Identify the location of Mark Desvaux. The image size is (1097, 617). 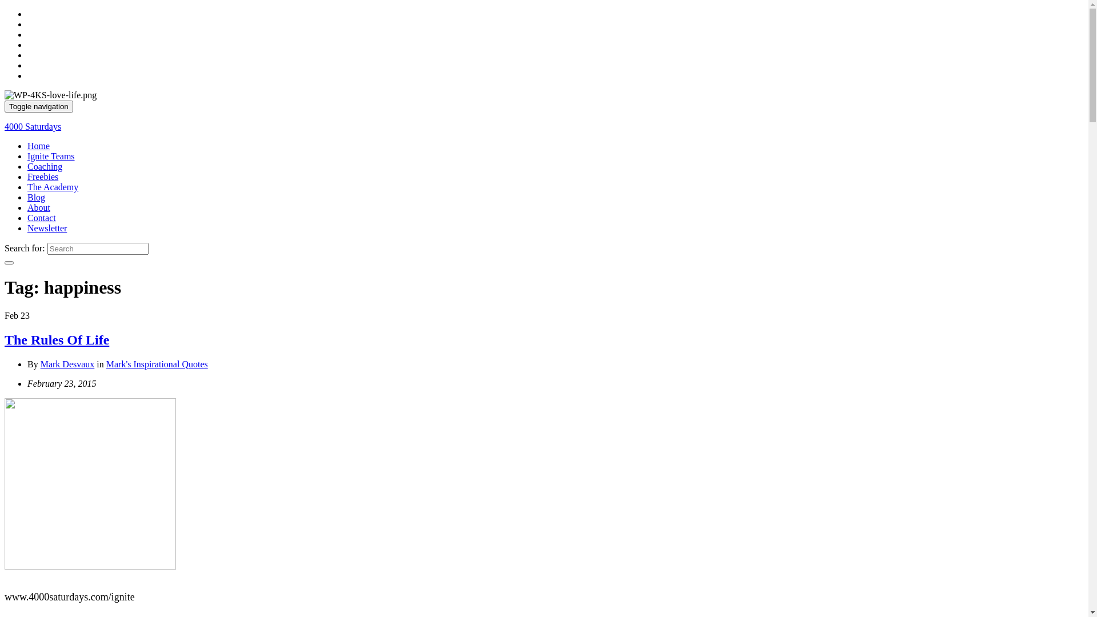
(67, 364).